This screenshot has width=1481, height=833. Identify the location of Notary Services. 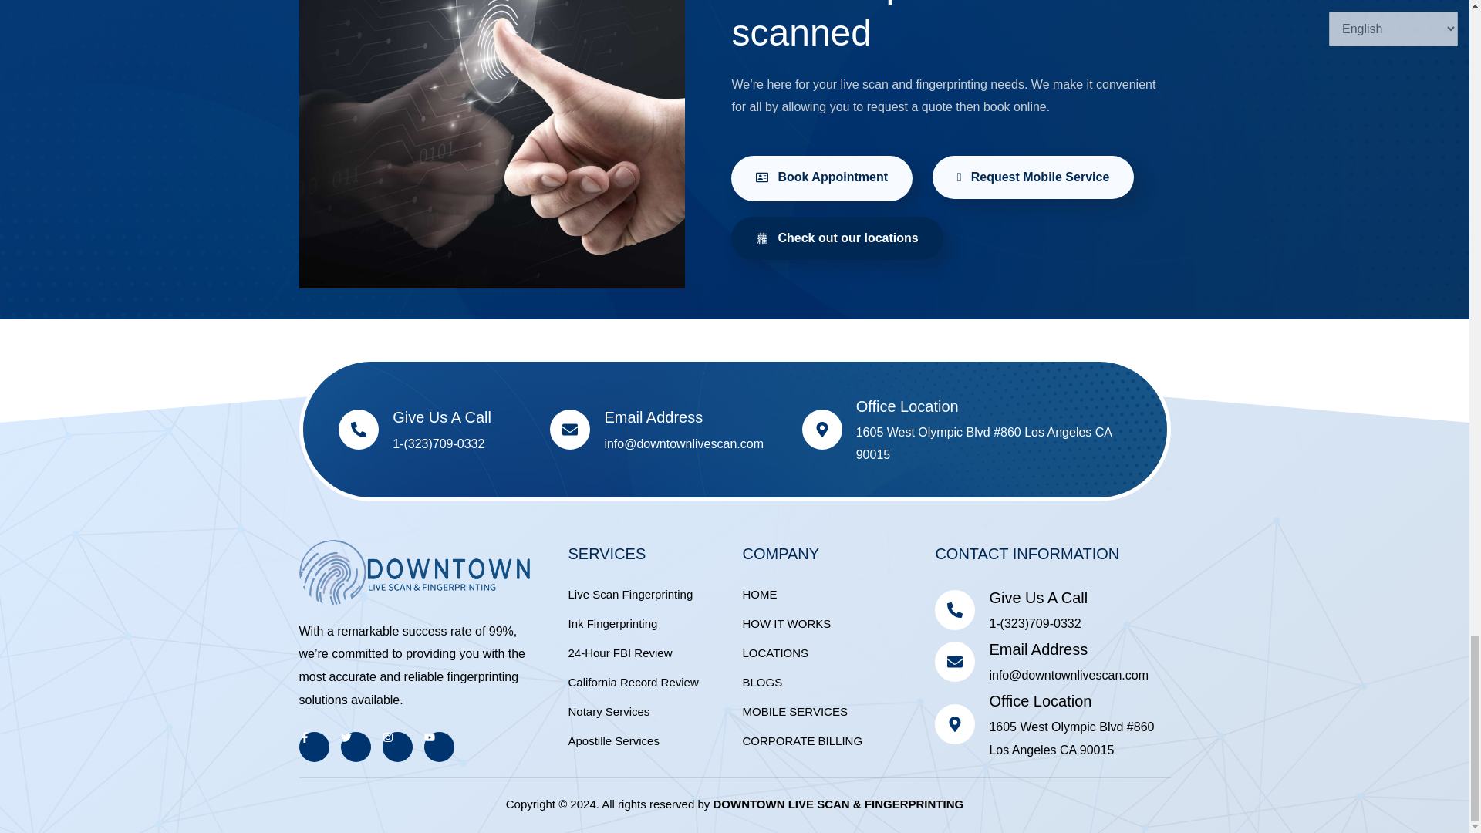
(651, 712).